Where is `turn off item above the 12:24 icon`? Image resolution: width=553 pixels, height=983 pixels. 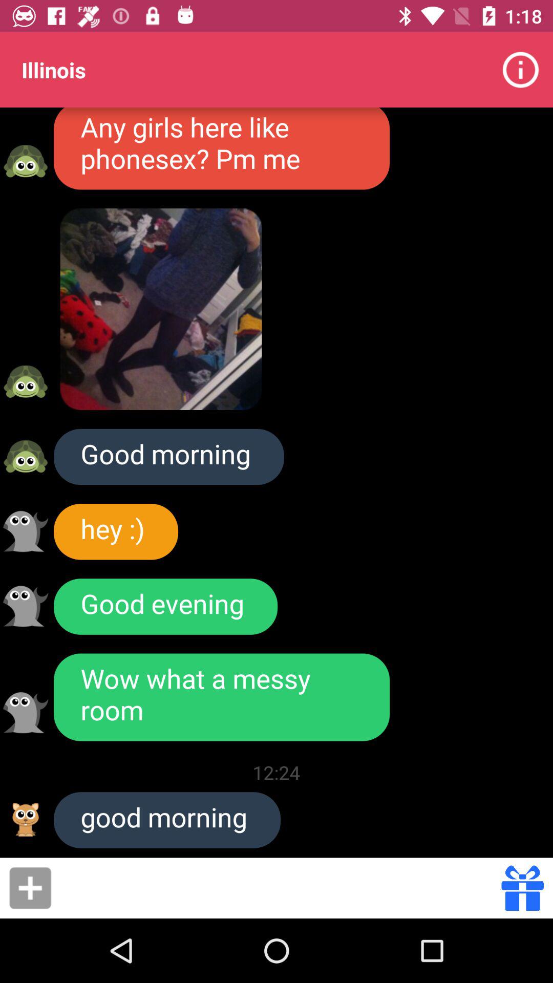
turn off item above the 12:24 icon is located at coordinates (222, 697).